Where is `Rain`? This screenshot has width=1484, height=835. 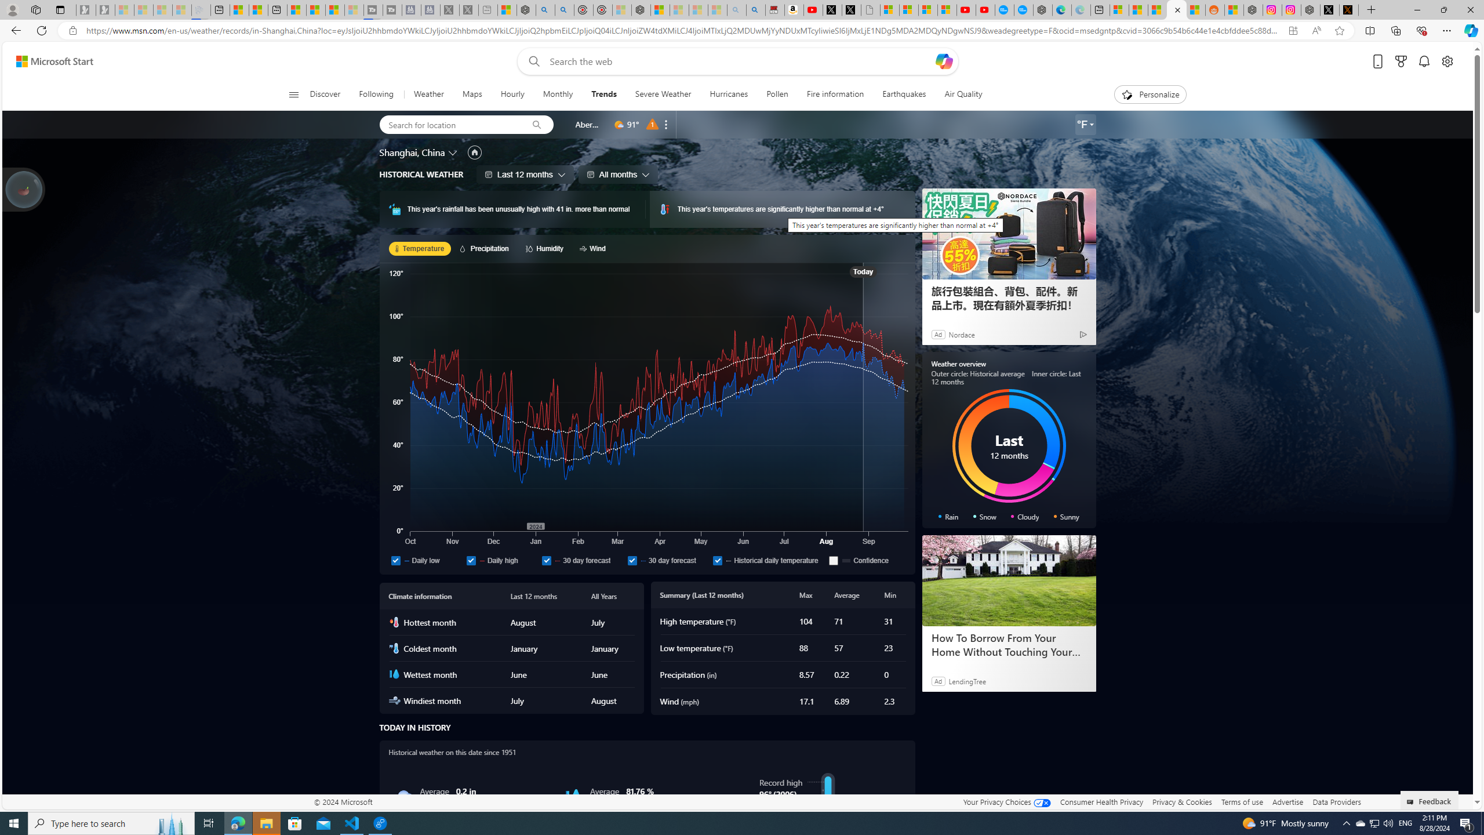 Rain is located at coordinates (404, 797).